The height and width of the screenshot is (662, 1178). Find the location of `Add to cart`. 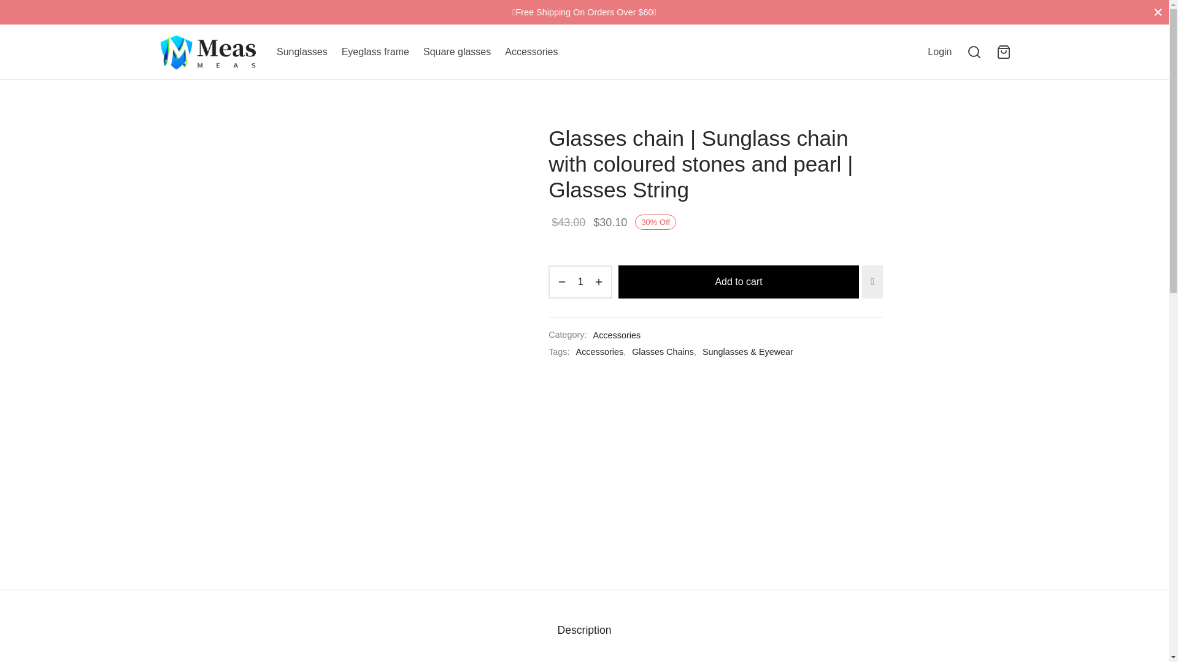

Add to cart is located at coordinates (739, 282).